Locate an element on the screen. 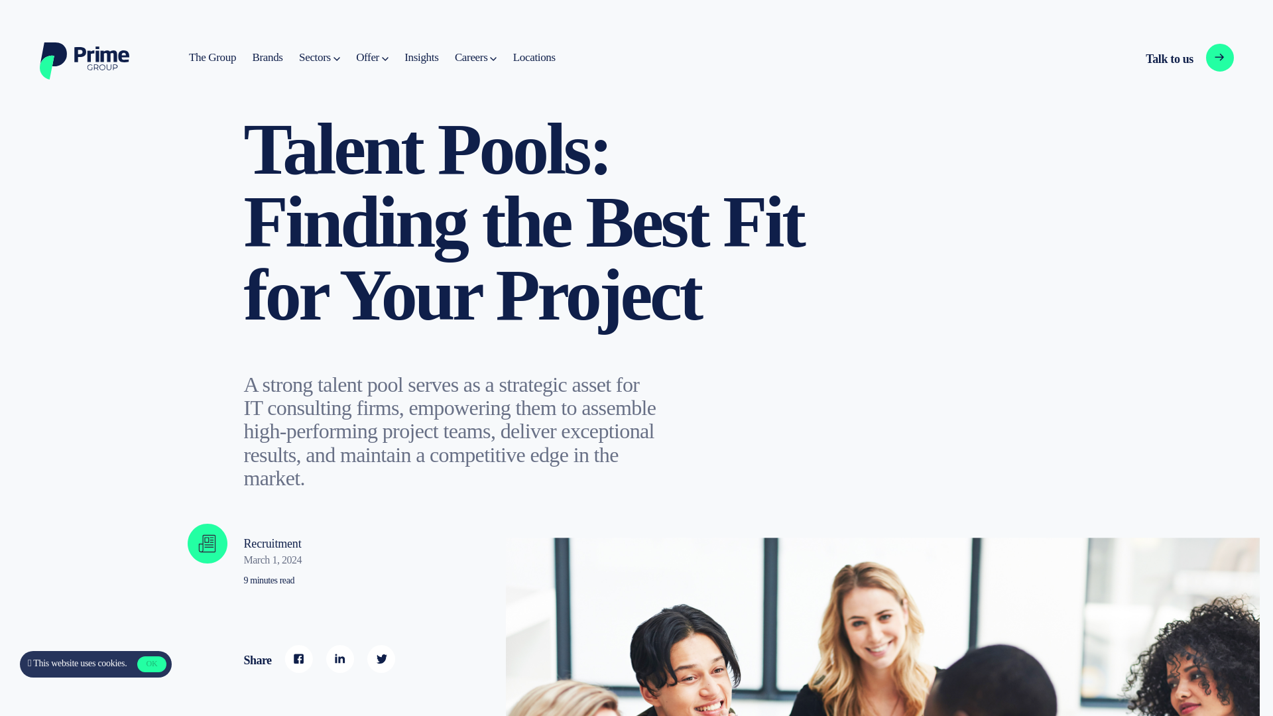  uses cookies. is located at coordinates (212, 58).